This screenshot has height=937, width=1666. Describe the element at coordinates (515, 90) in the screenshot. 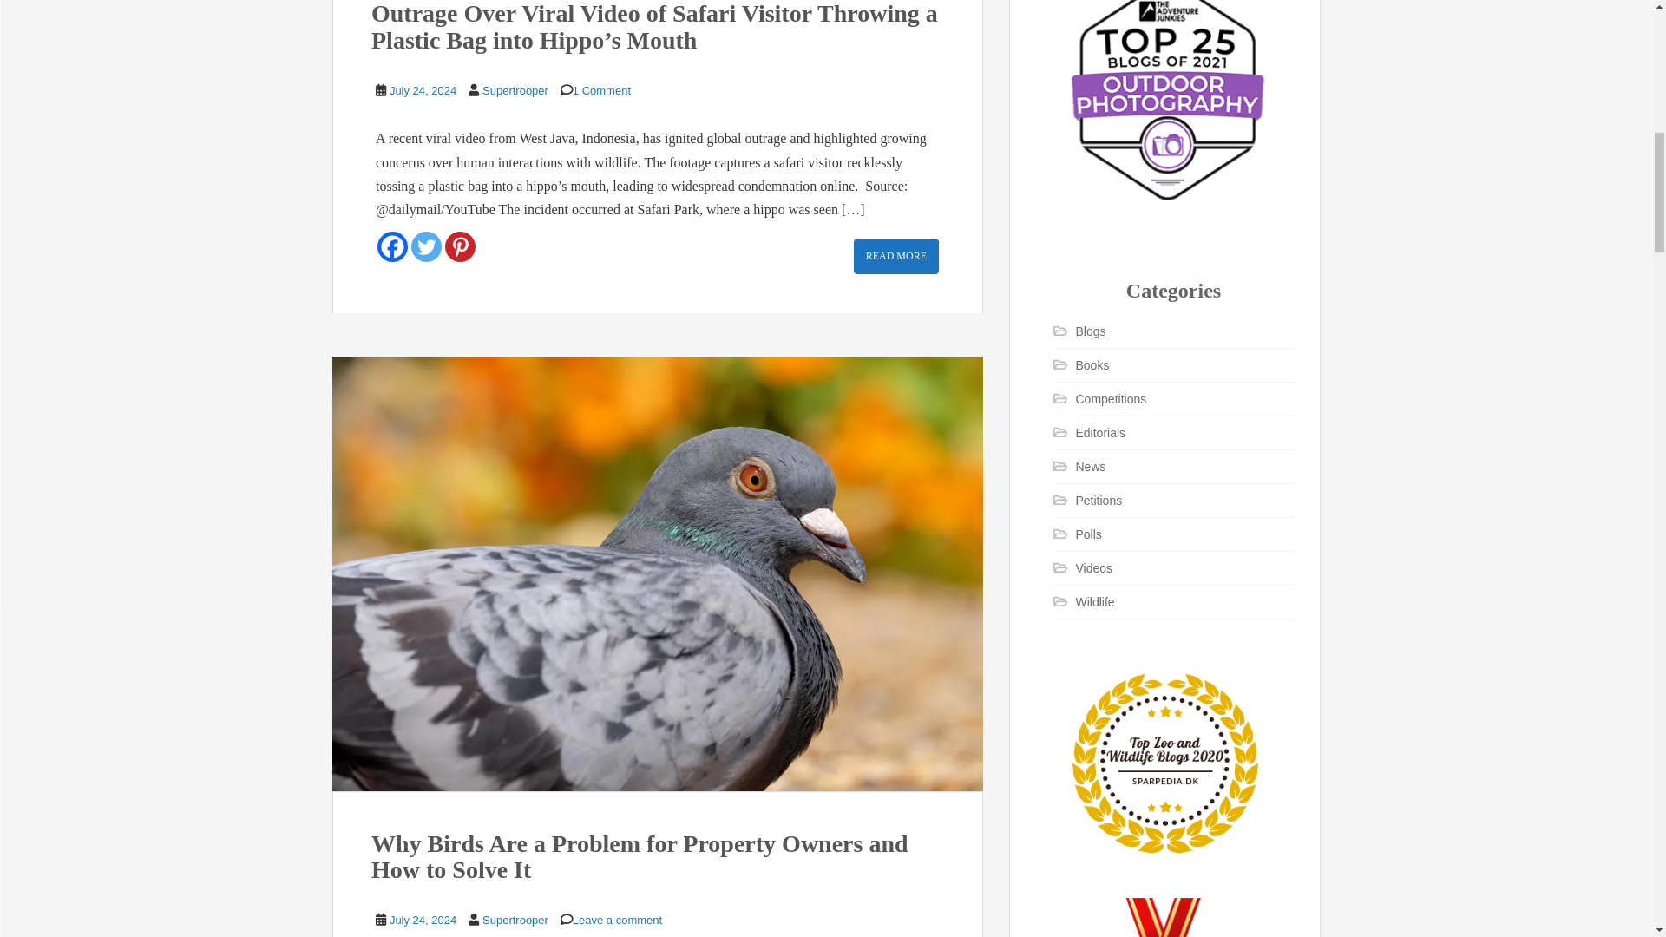

I see `Supertrooper` at that location.